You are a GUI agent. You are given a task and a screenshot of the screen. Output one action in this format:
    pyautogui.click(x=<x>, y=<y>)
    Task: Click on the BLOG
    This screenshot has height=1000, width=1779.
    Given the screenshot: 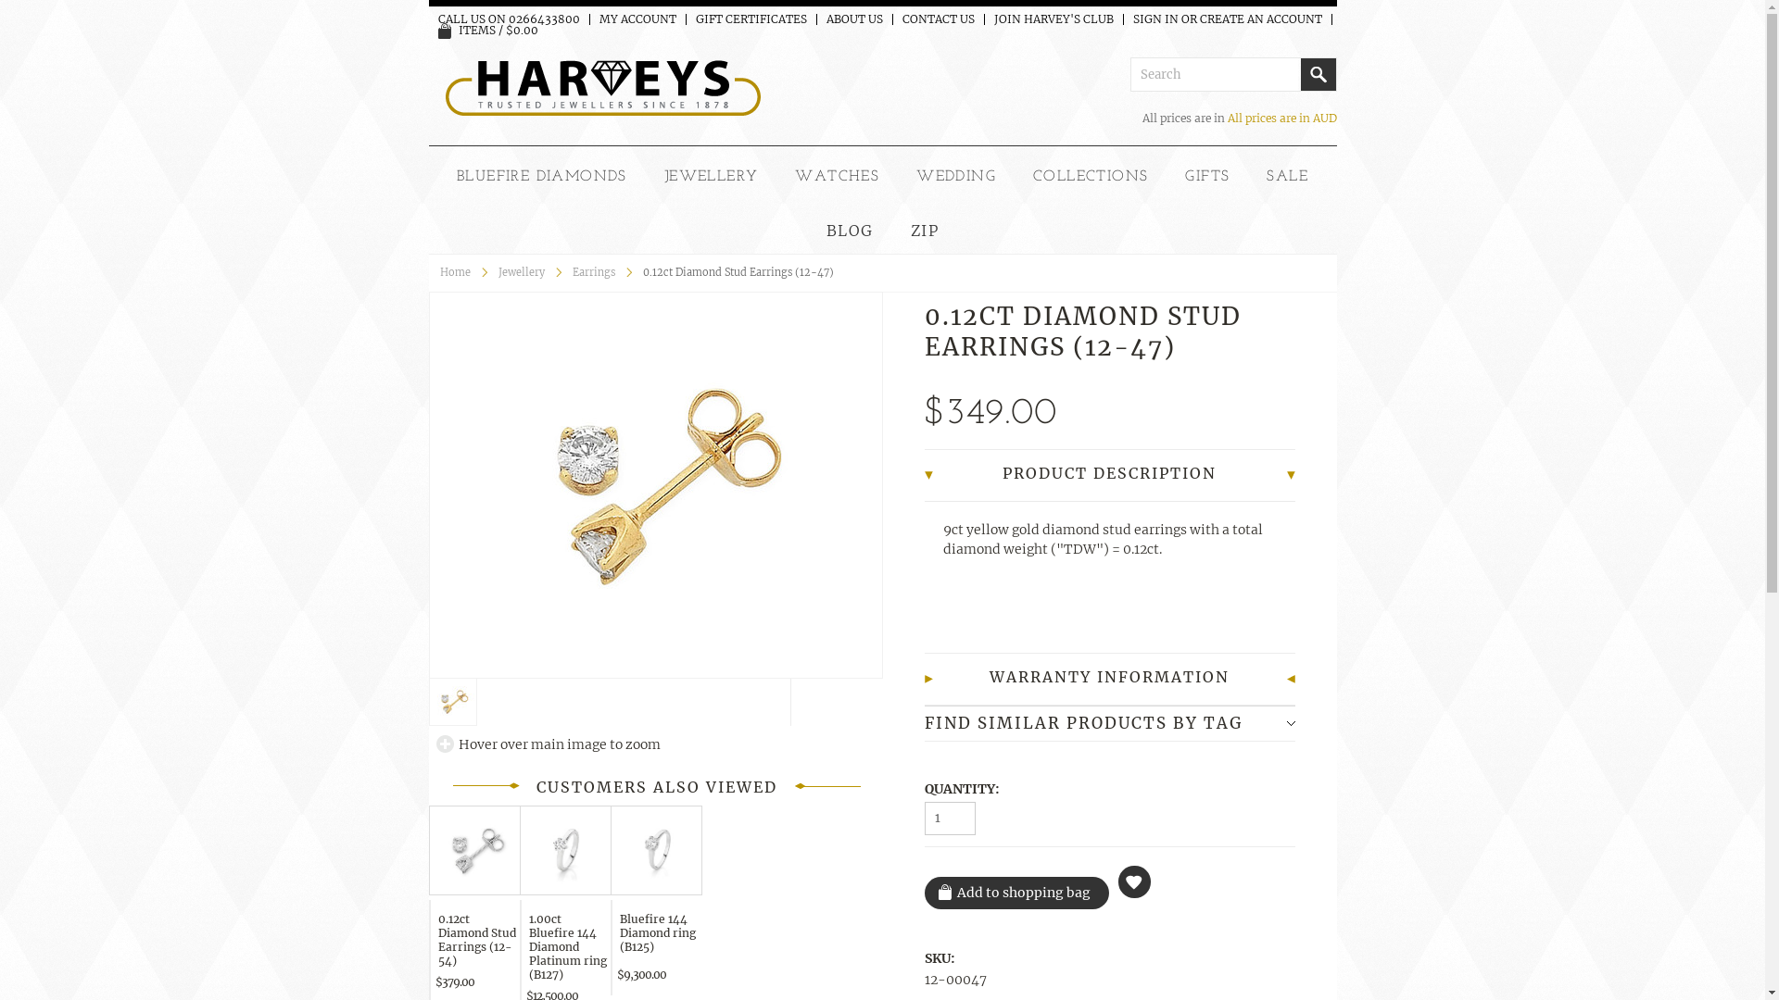 What is the action you would take?
    pyautogui.click(x=851, y=231)
    